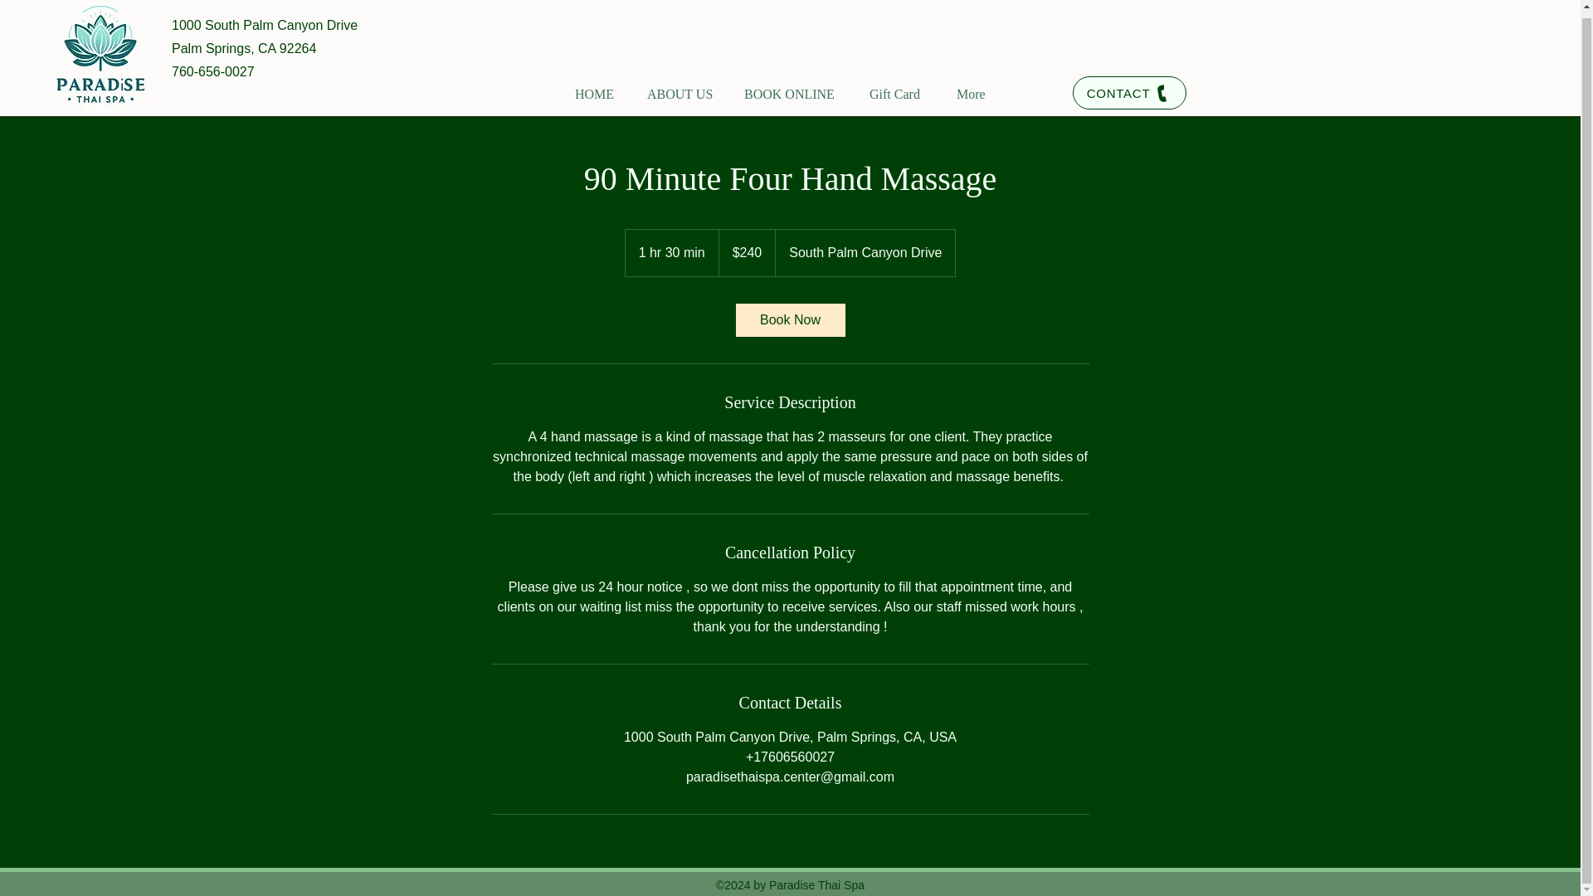 The height and width of the screenshot is (896, 1593). Describe the element at coordinates (898, 86) in the screenshot. I see `Gift Card` at that location.